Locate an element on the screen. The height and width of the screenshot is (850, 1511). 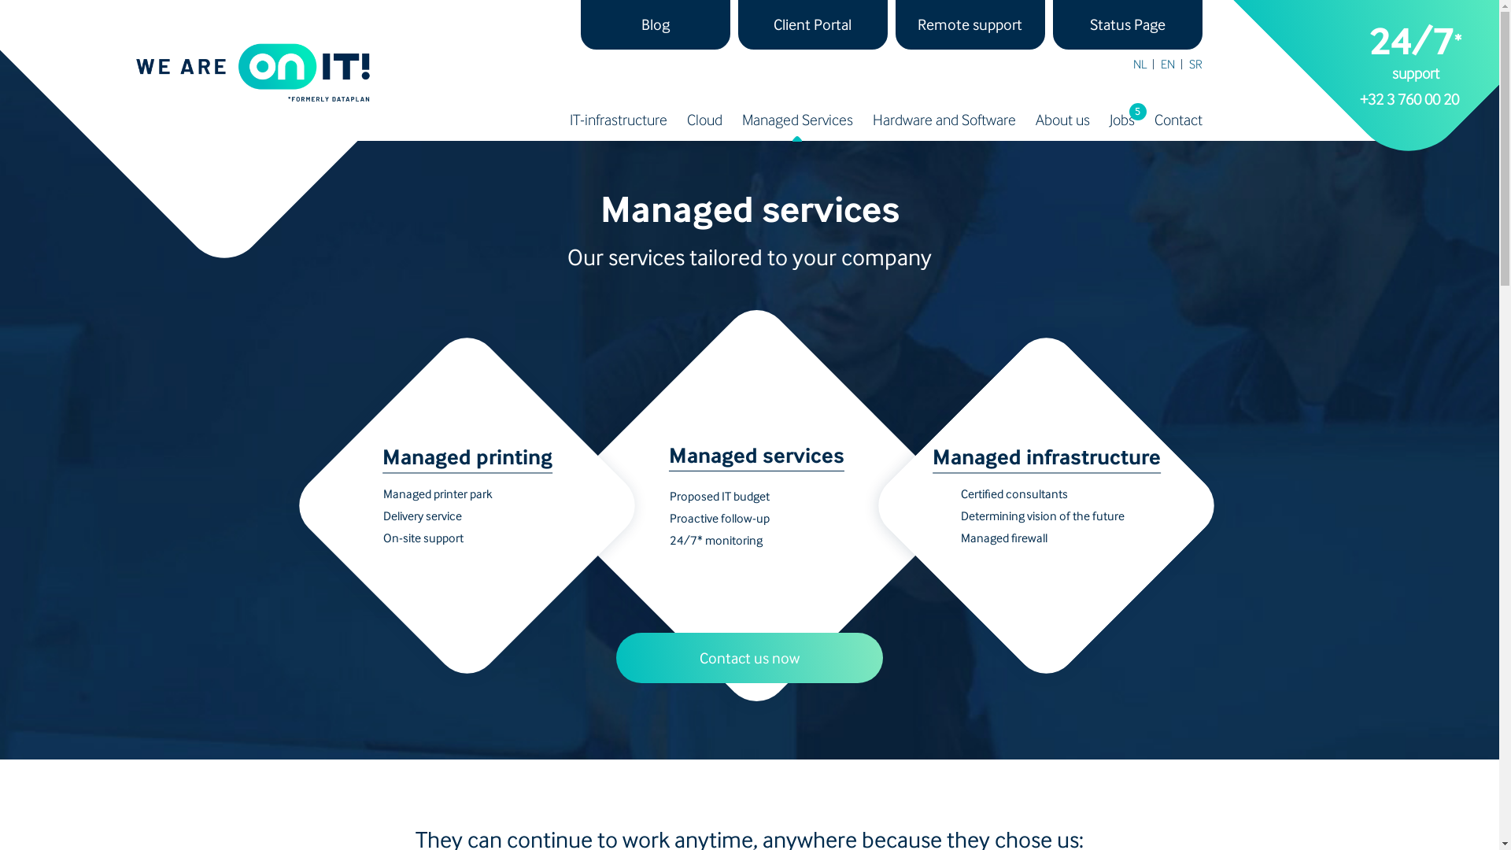
Contact us now is located at coordinates (749, 658).